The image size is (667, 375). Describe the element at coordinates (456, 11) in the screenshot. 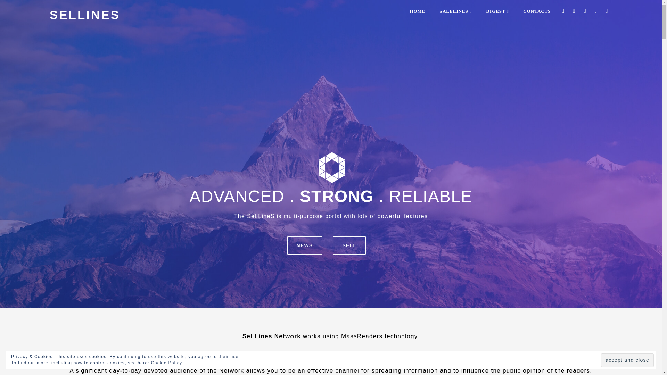

I see `SALELINES` at that location.